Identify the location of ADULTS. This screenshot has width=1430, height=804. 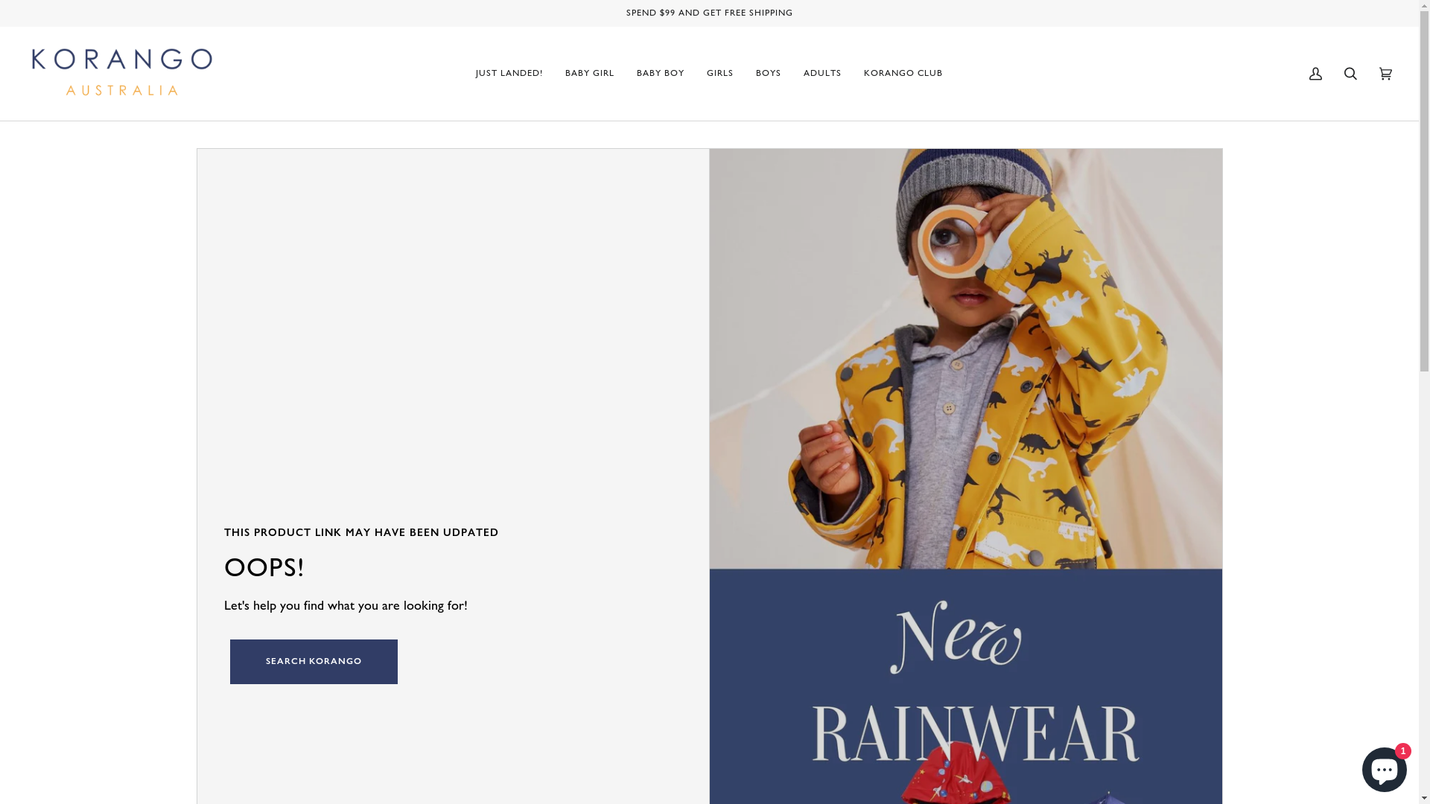
(822, 74).